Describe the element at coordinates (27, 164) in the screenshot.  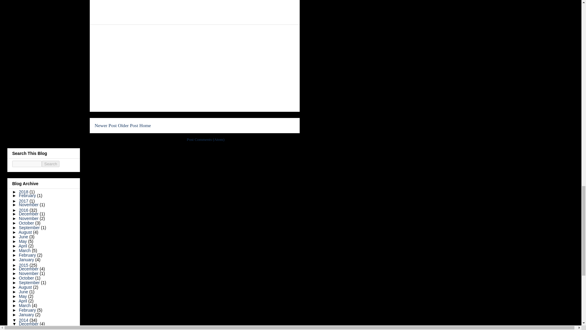
I see `search` at that location.